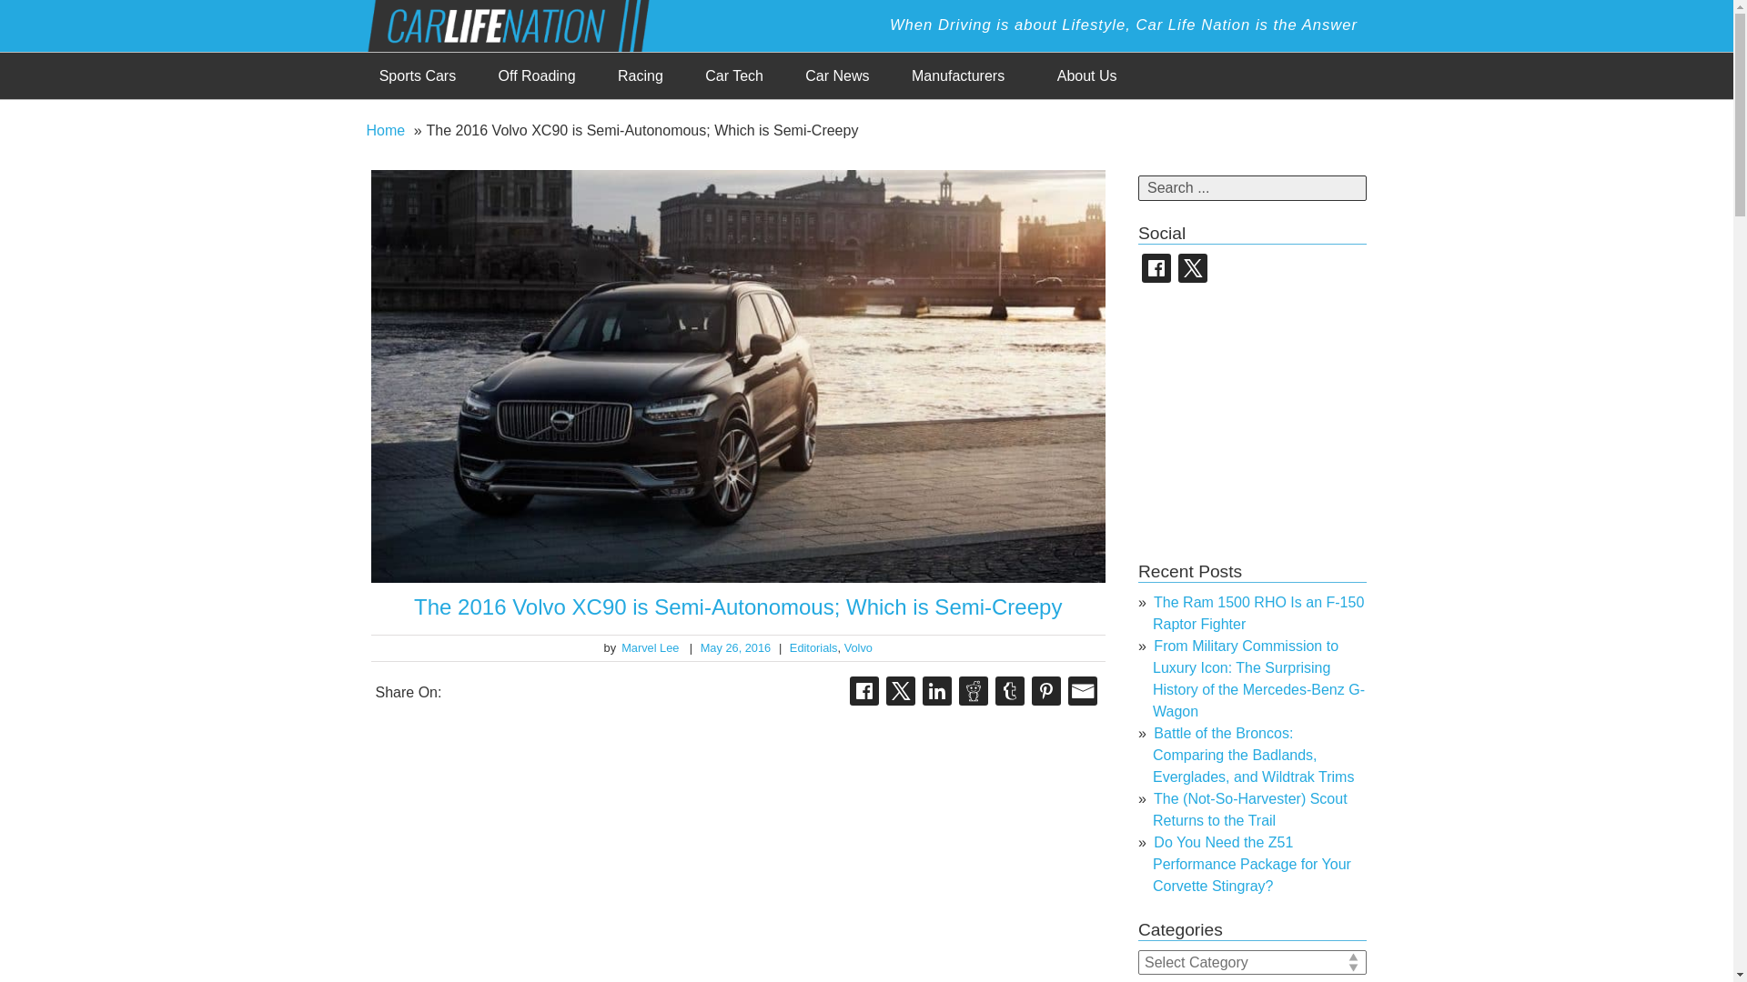  I want to click on Car Life Nation Facebook, so click(1156, 267).